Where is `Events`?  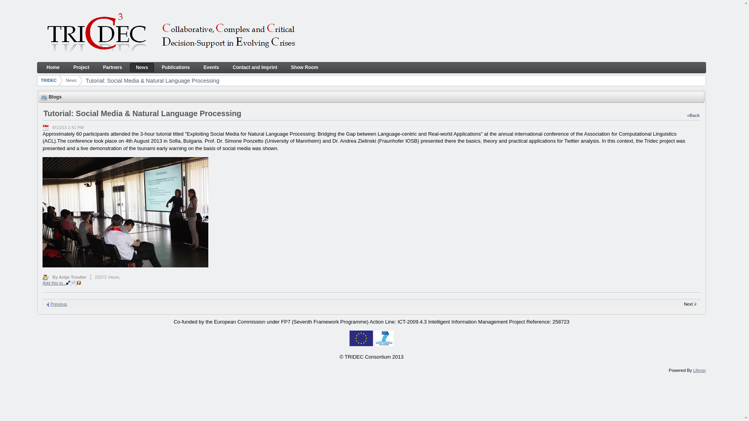
Events is located at coordinates (211, 67).